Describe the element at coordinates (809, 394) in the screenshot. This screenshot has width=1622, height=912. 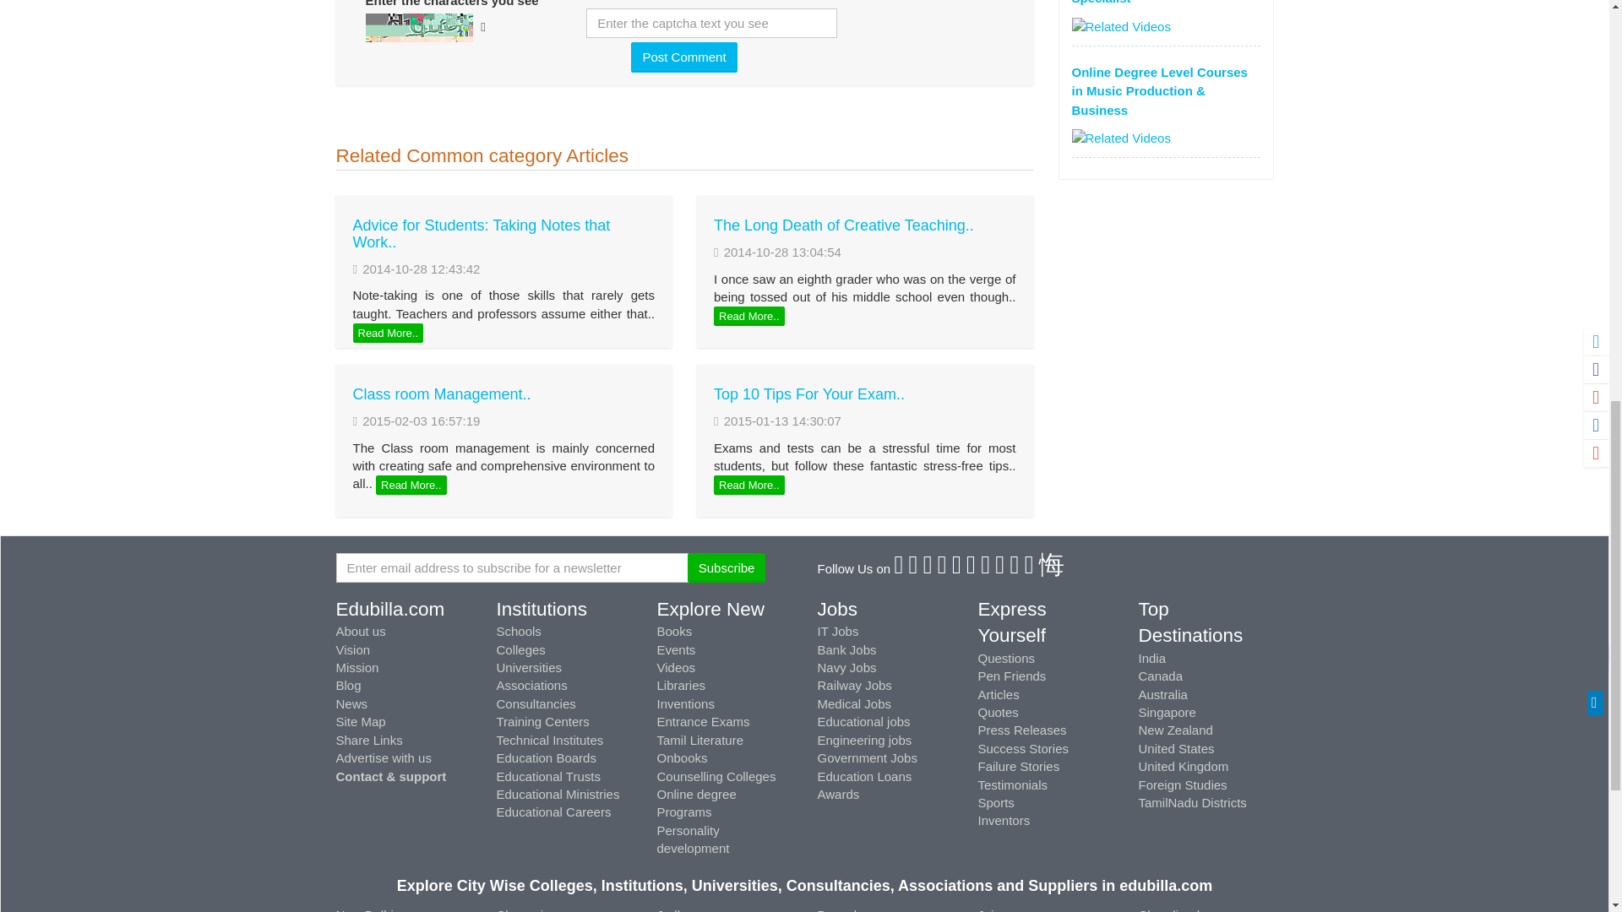
I see `Top 10 Tips For Your Exam..` at that location.